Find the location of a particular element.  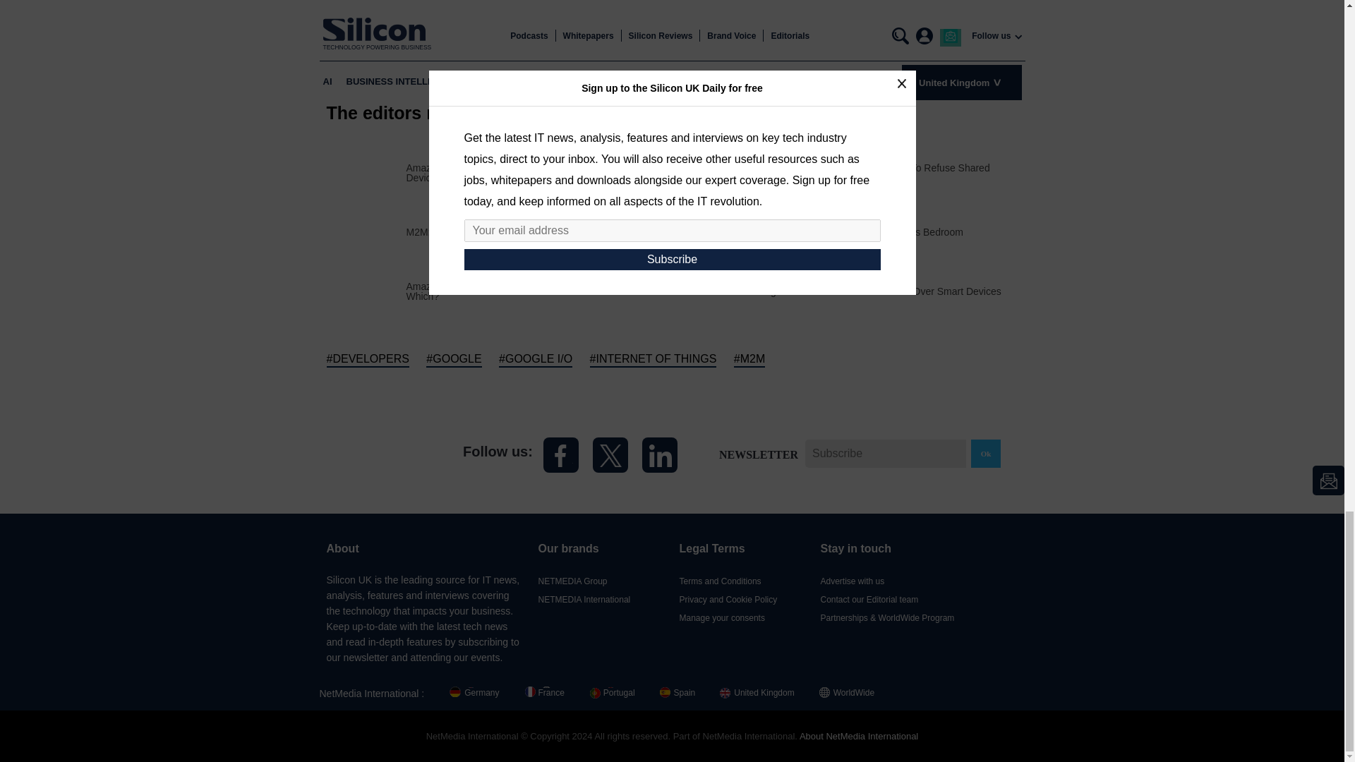

Amazon Opens Sidewalk Mesh Network To Third-Party Devices is located at coordinates (539, 172).